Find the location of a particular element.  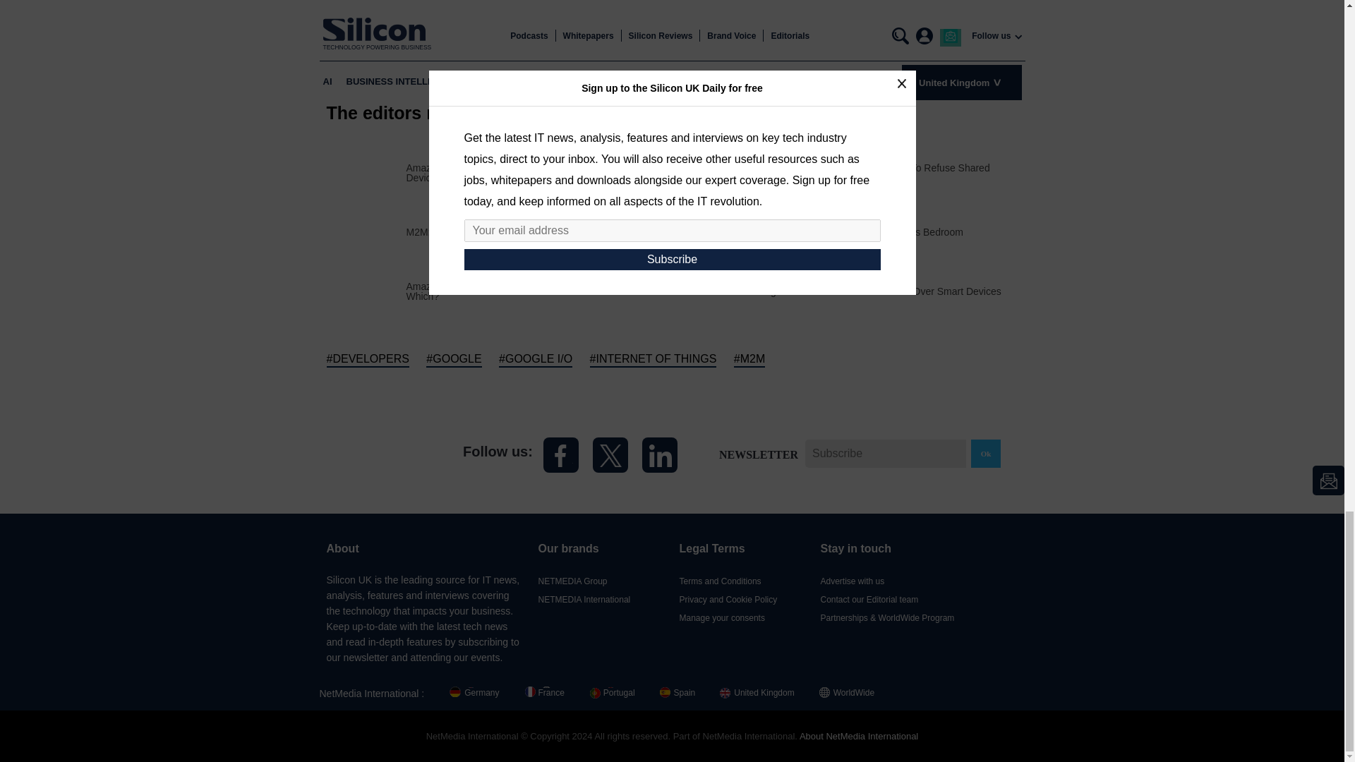

Amazon Opens Sidewalk Mesh Network To Third-Party Devices is located at coordinates (539, 172).